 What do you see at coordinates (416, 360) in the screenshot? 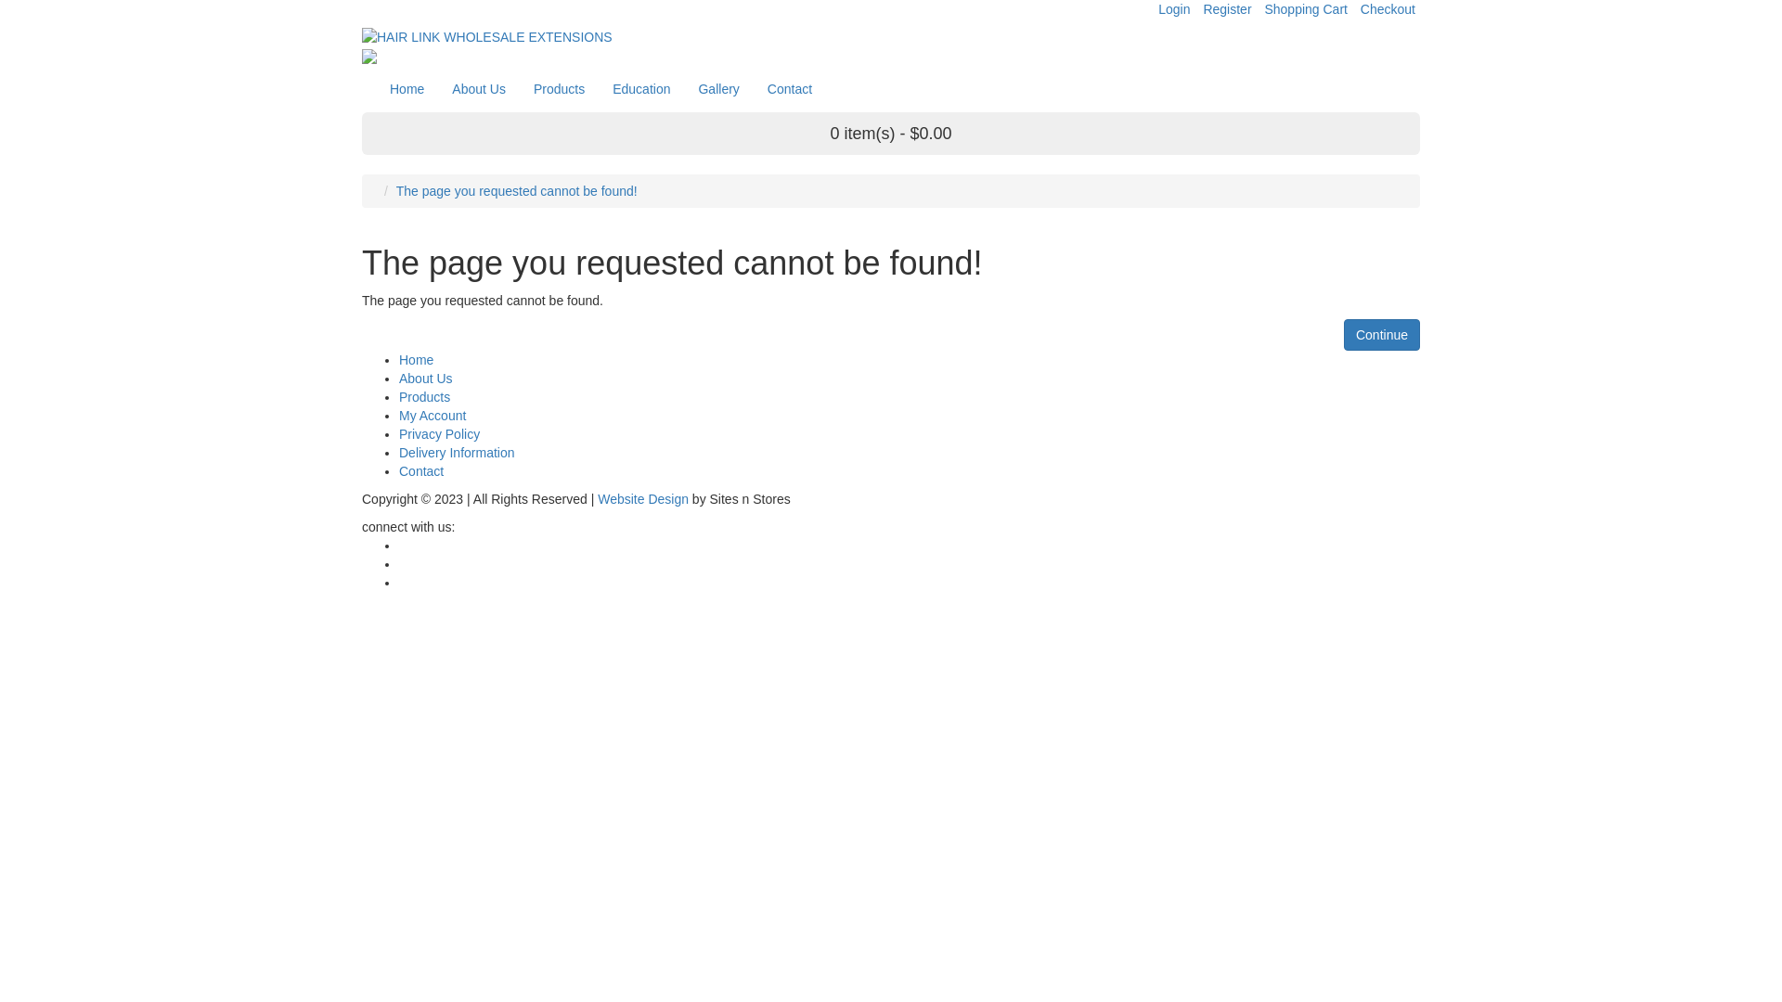
I see `Home` at bounding box center [416, 360].